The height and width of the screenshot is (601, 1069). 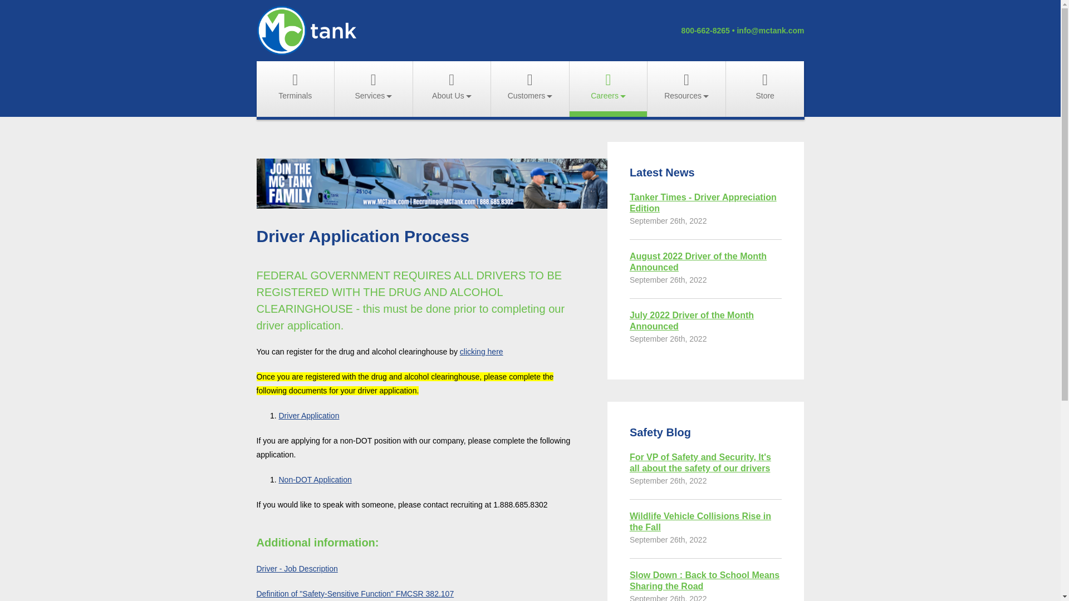 I want to click on clicking here, so click(x=481, y=352).